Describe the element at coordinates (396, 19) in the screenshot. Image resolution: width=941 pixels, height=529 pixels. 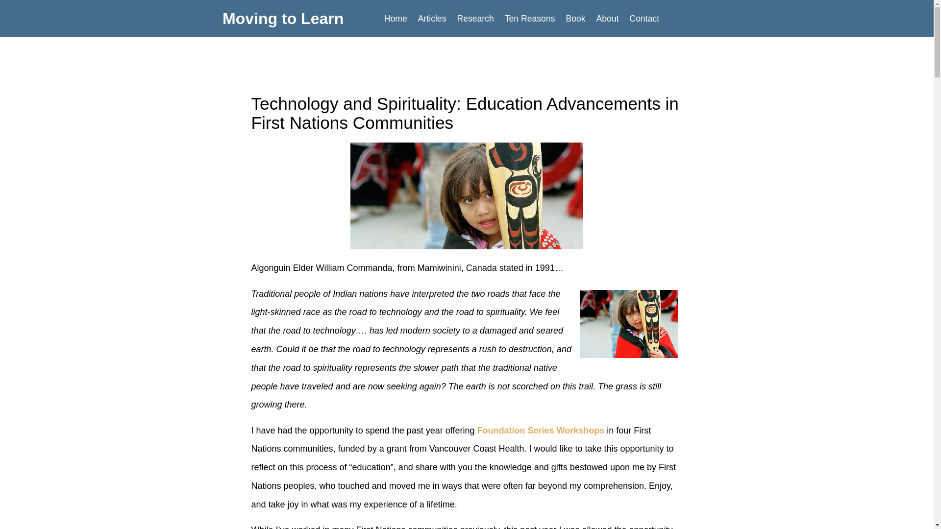
I see `Home` at that location.